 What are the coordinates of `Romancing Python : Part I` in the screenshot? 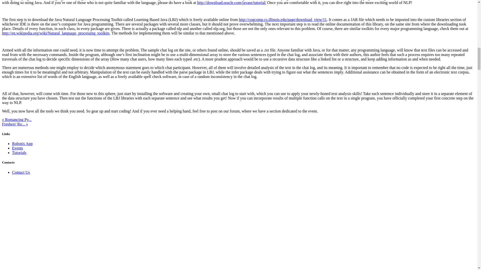 It's located at (17, 119).